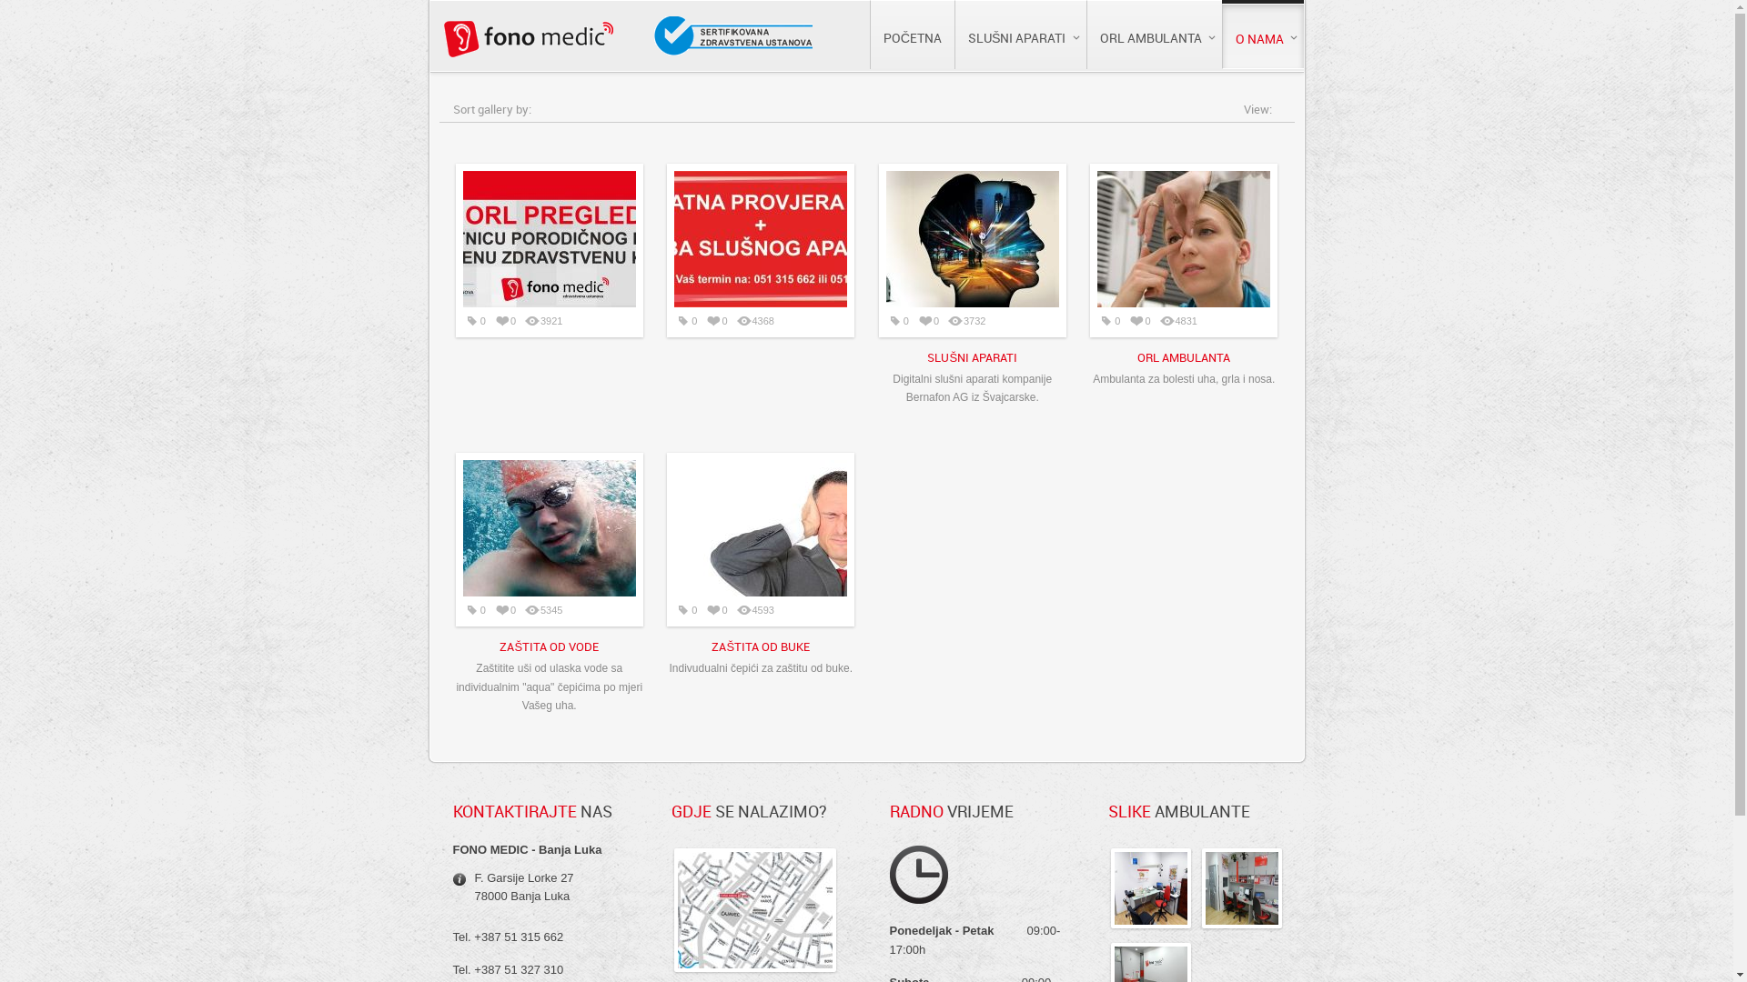 The image size is (1747, 982). What do you see at coordinates (1241, 888) in the screenshot?
I see ` :: Audiometrijska kabina - ordinacija` at bounding box center [1241, 888].